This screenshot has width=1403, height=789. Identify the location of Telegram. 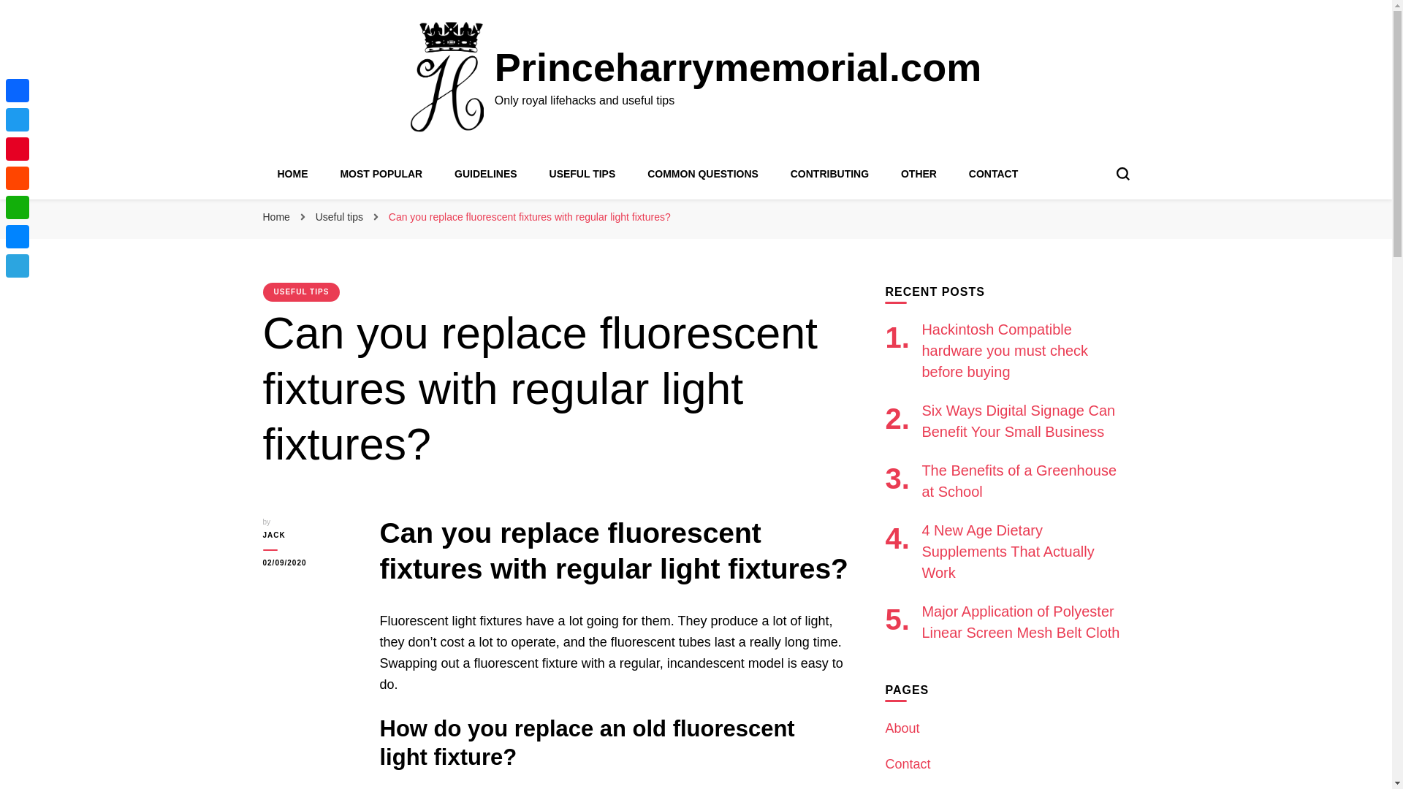
(18, 266).